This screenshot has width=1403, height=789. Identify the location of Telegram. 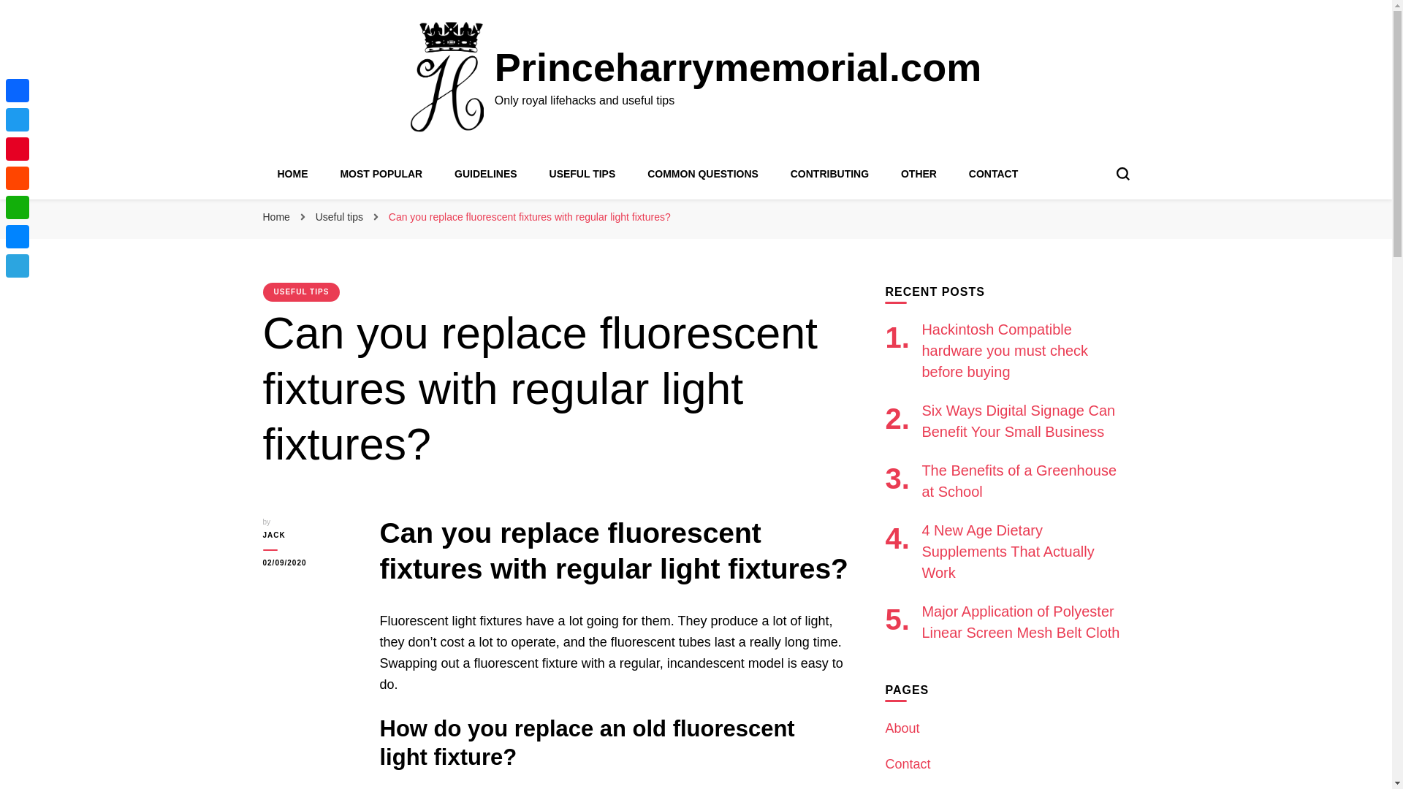
(18, 266).